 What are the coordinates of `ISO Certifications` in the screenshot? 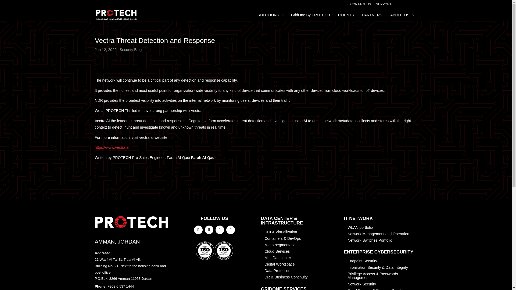 It's located at (214, 250).